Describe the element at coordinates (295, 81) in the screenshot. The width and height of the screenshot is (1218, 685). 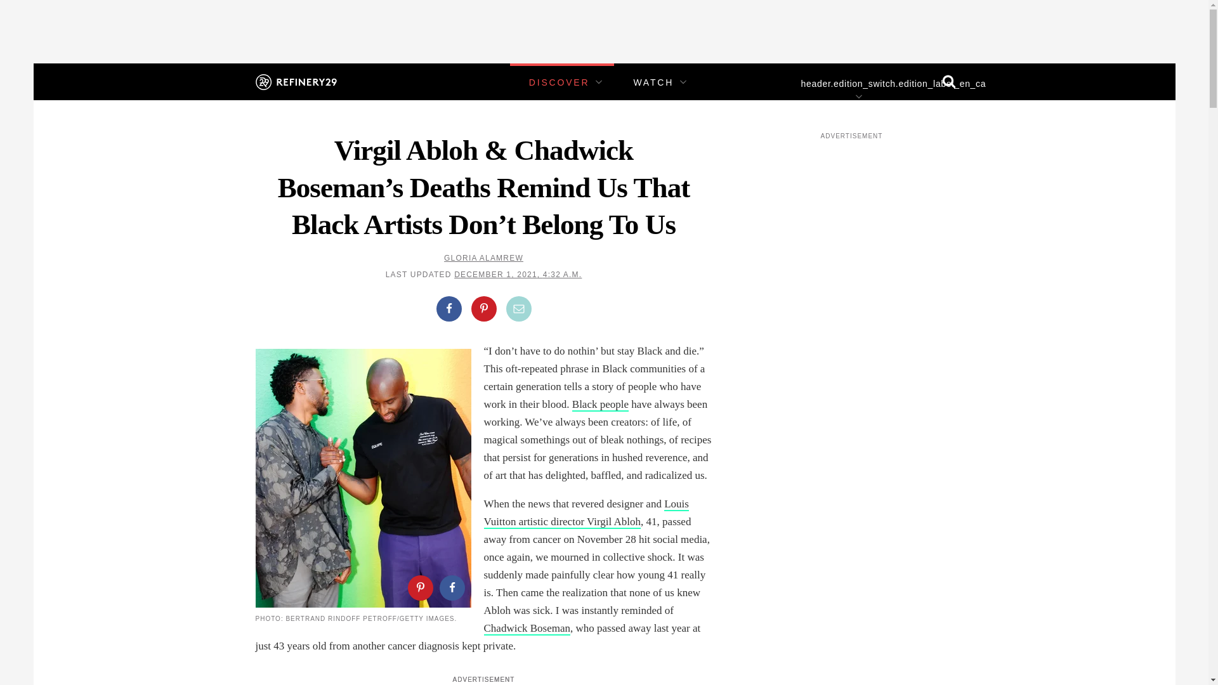
I see `Refinery29` at that location.